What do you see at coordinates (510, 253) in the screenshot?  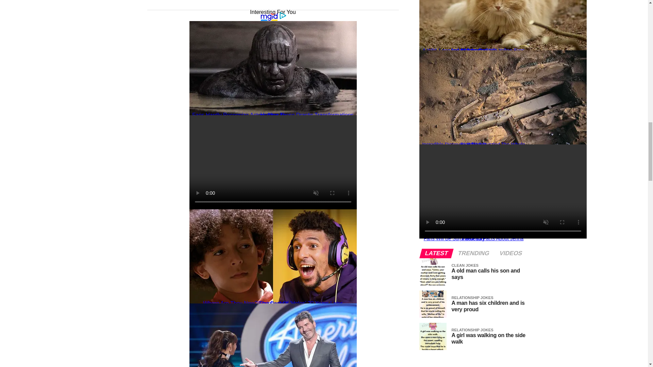 I see `VIDEOS` at bounding box center [510, 253].